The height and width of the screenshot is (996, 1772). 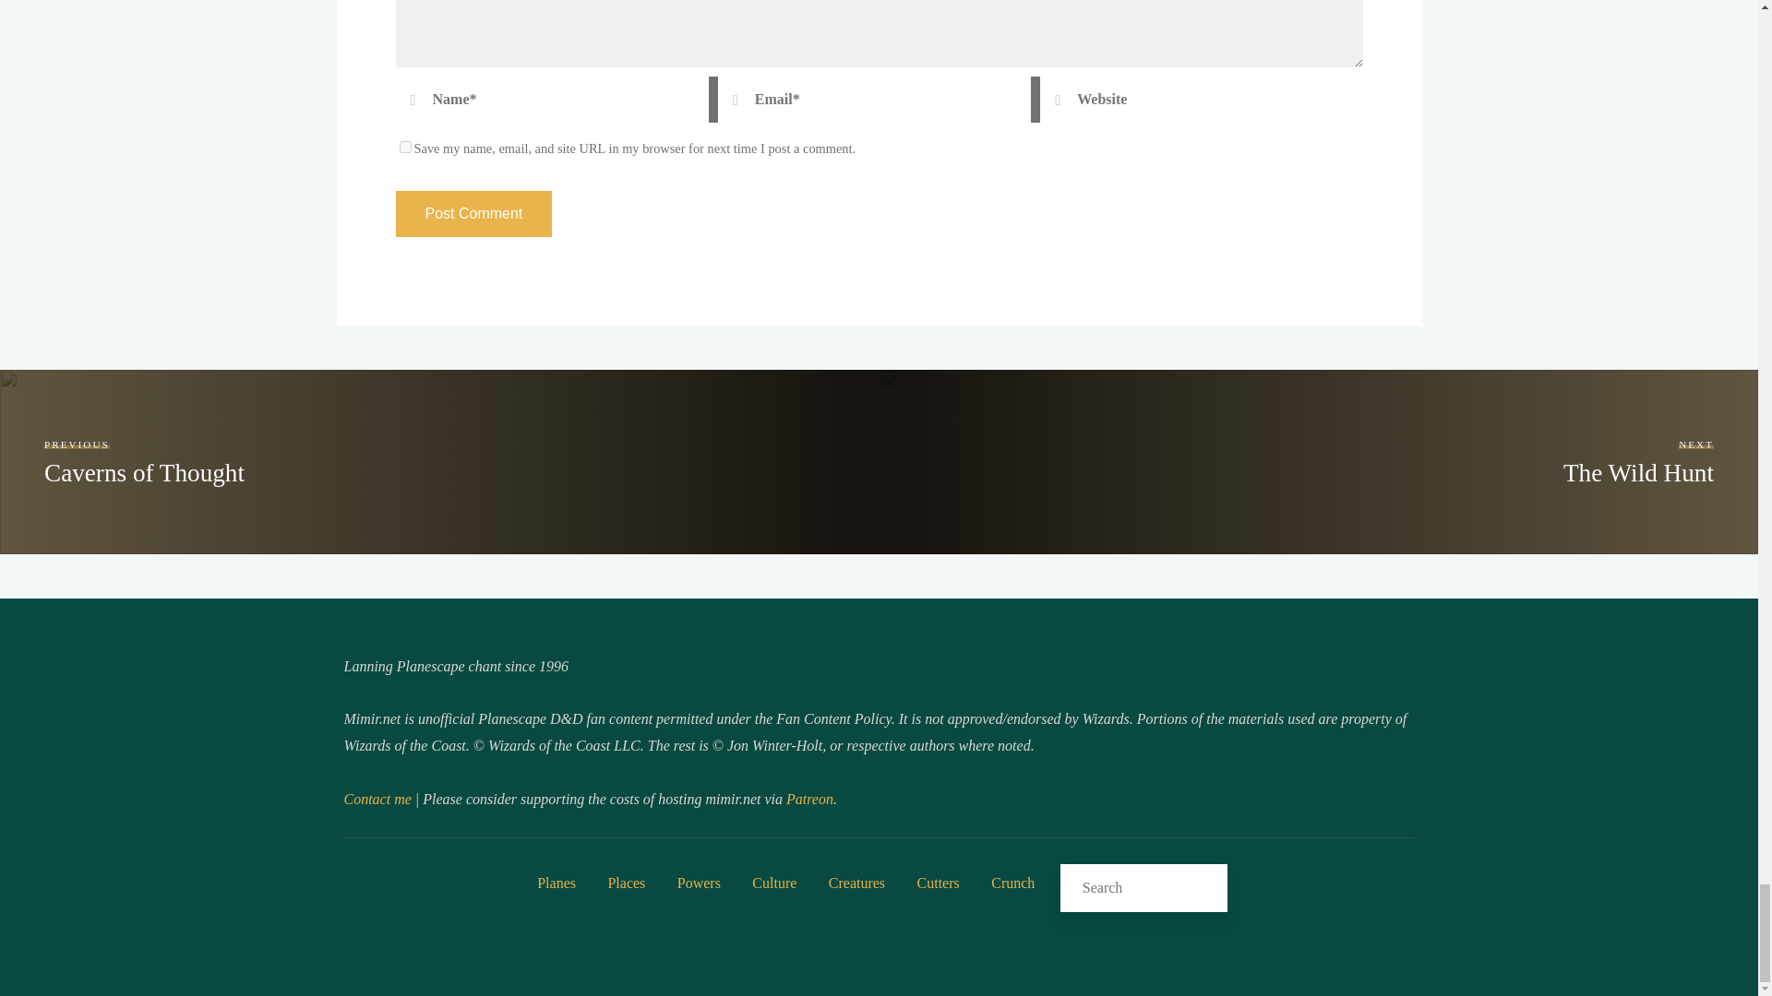 I want to click on yes, so click(x=404, y=148).